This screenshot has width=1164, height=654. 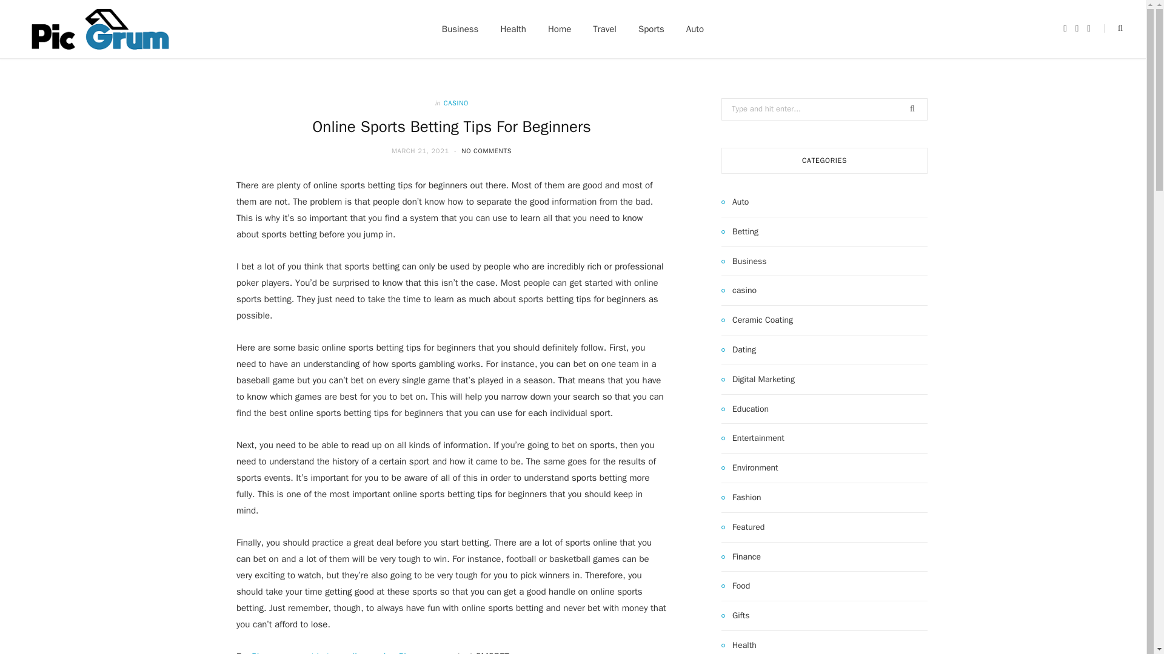 What do you see at coordinates (824, 109) in the screenshot?
I see `Search for:` at bounding box center [824, 109].